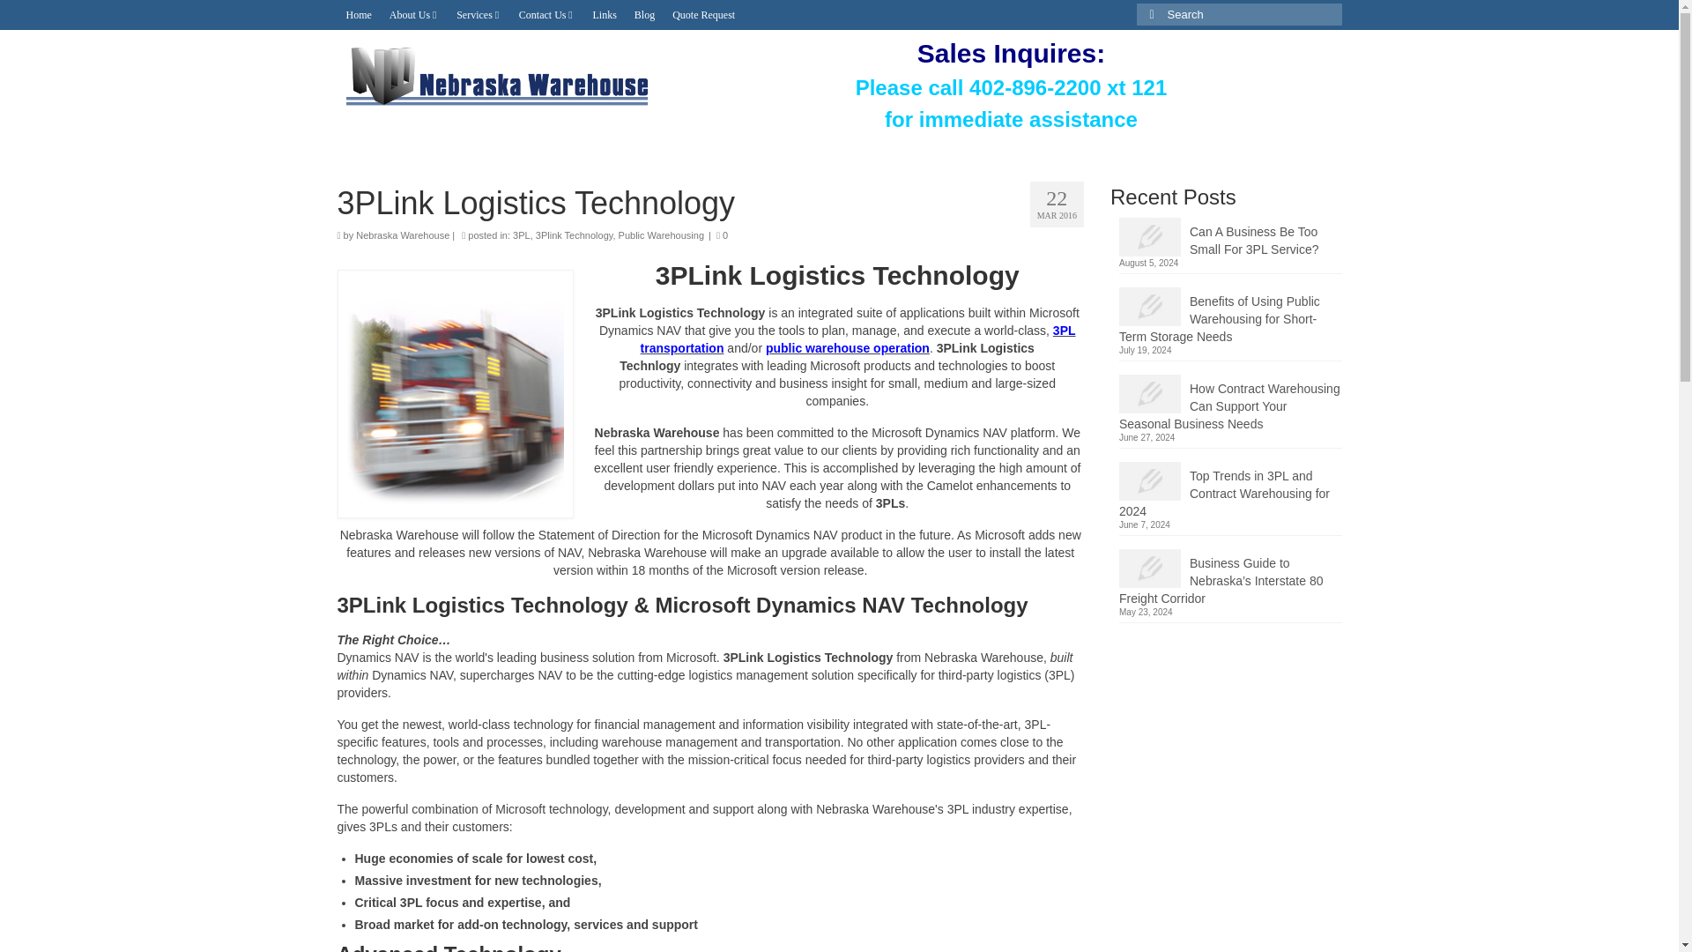 This screenshot has height=952, width=1692. I want to click on Quote Request, so click(703, 14).